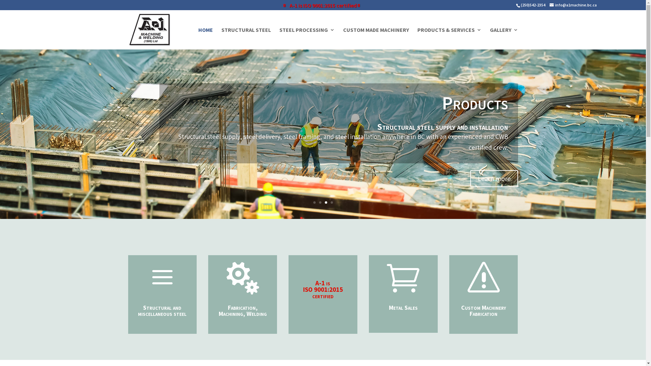  Describe the element at coordinates (162, 310) in the screenshot. I see `Structural and miscellaneous steel` at that location.